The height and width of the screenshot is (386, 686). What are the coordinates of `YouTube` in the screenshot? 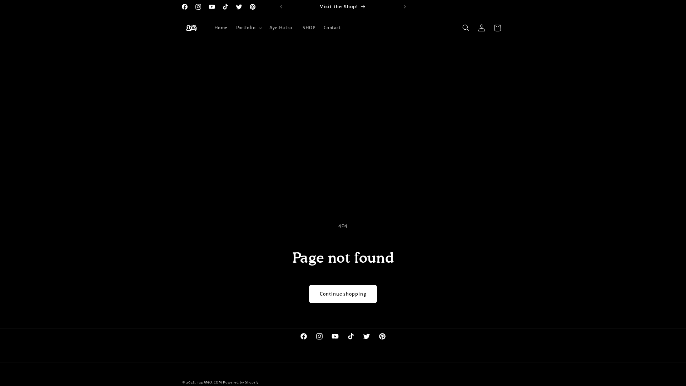 It's located at (335, 336).